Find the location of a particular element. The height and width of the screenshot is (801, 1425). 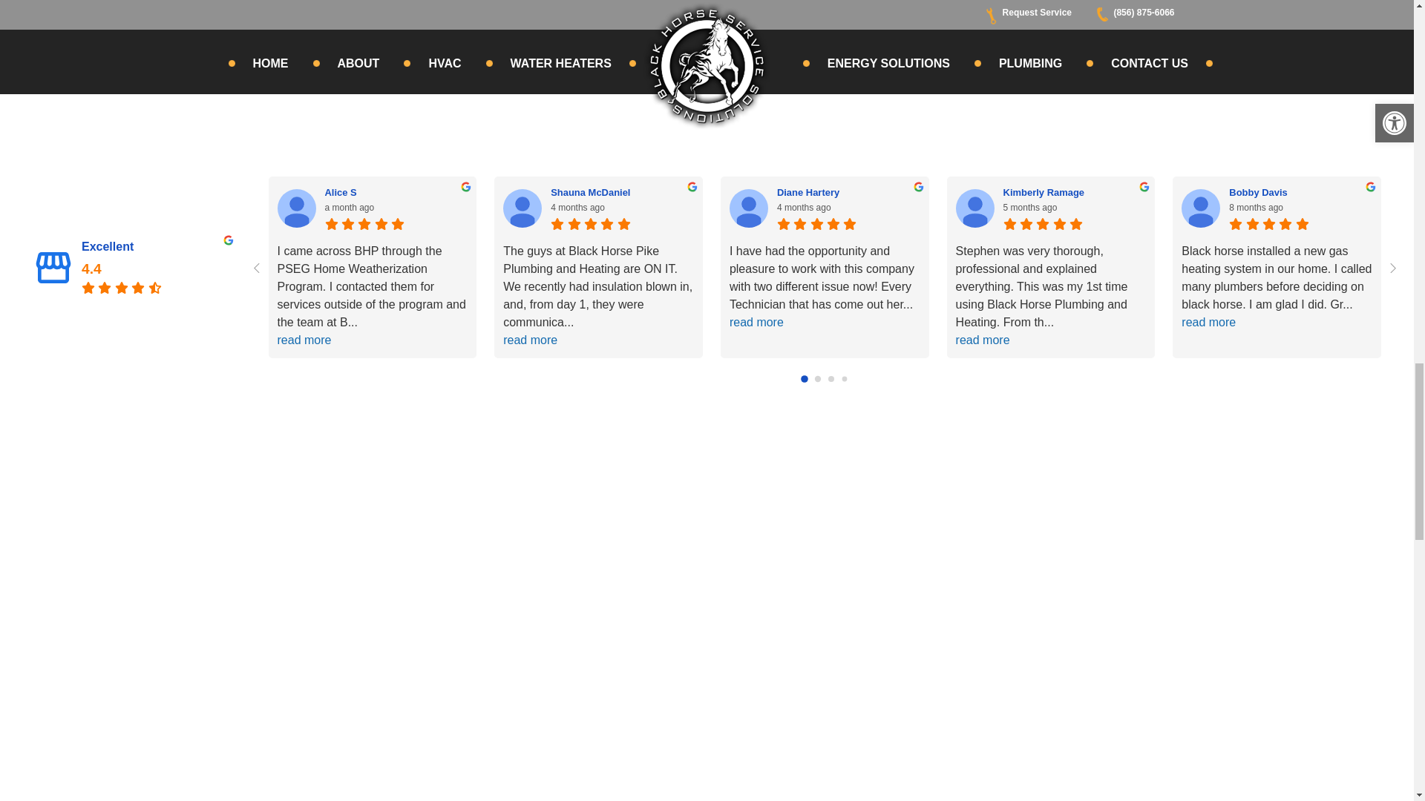

Alice S is located at coordinates (396, 191).